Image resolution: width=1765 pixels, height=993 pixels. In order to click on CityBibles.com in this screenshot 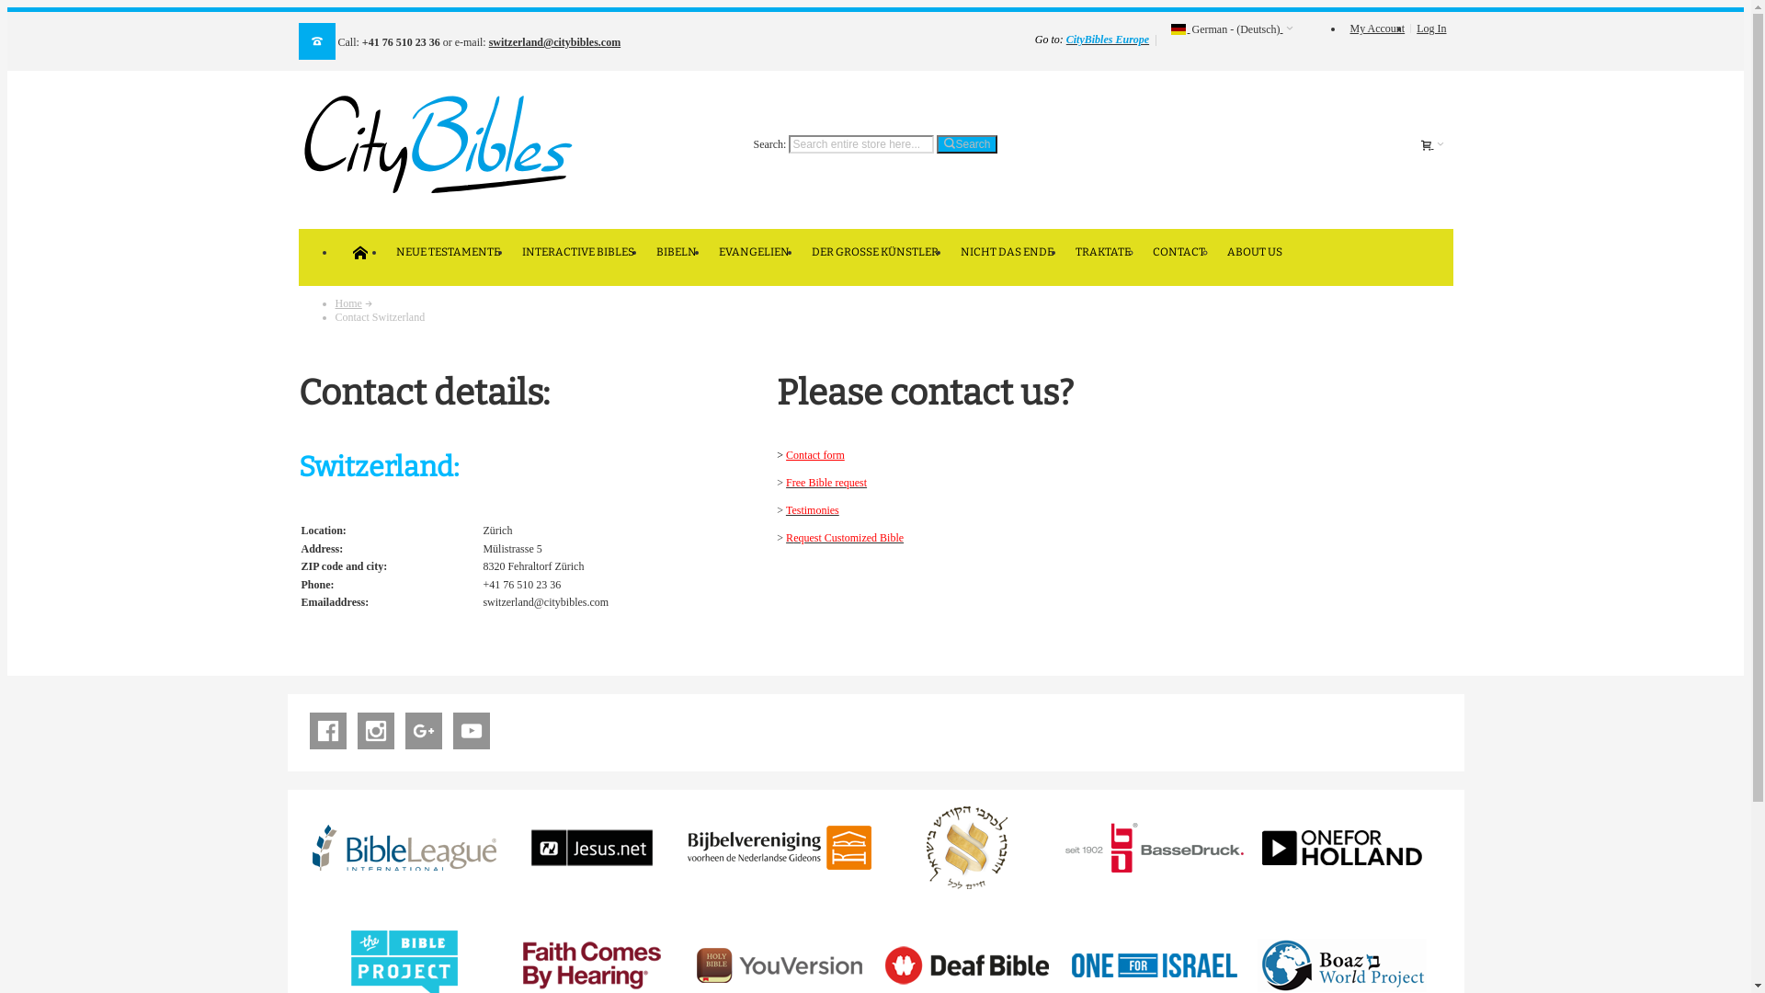, I will do `click(436, 144)`.